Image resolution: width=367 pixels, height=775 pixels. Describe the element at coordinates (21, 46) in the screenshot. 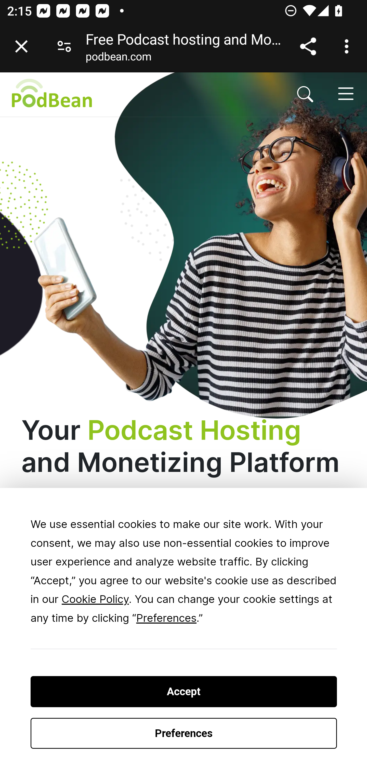

I see `Close tab` at that location.